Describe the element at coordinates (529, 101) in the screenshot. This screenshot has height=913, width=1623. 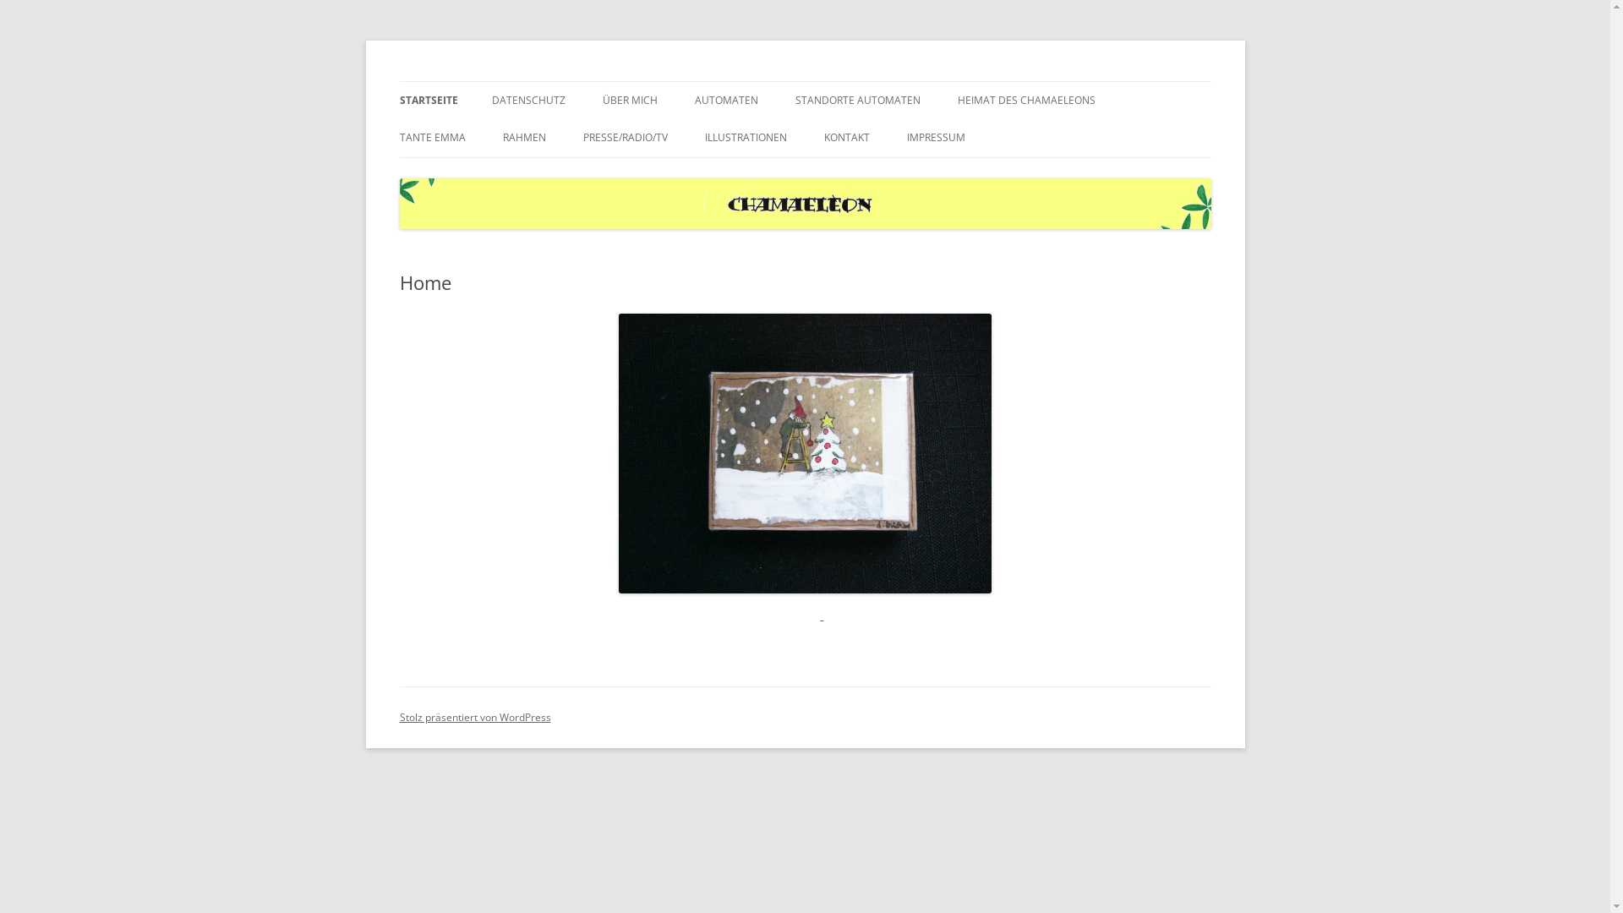
I see `DATENSCHUTZ` at that location.